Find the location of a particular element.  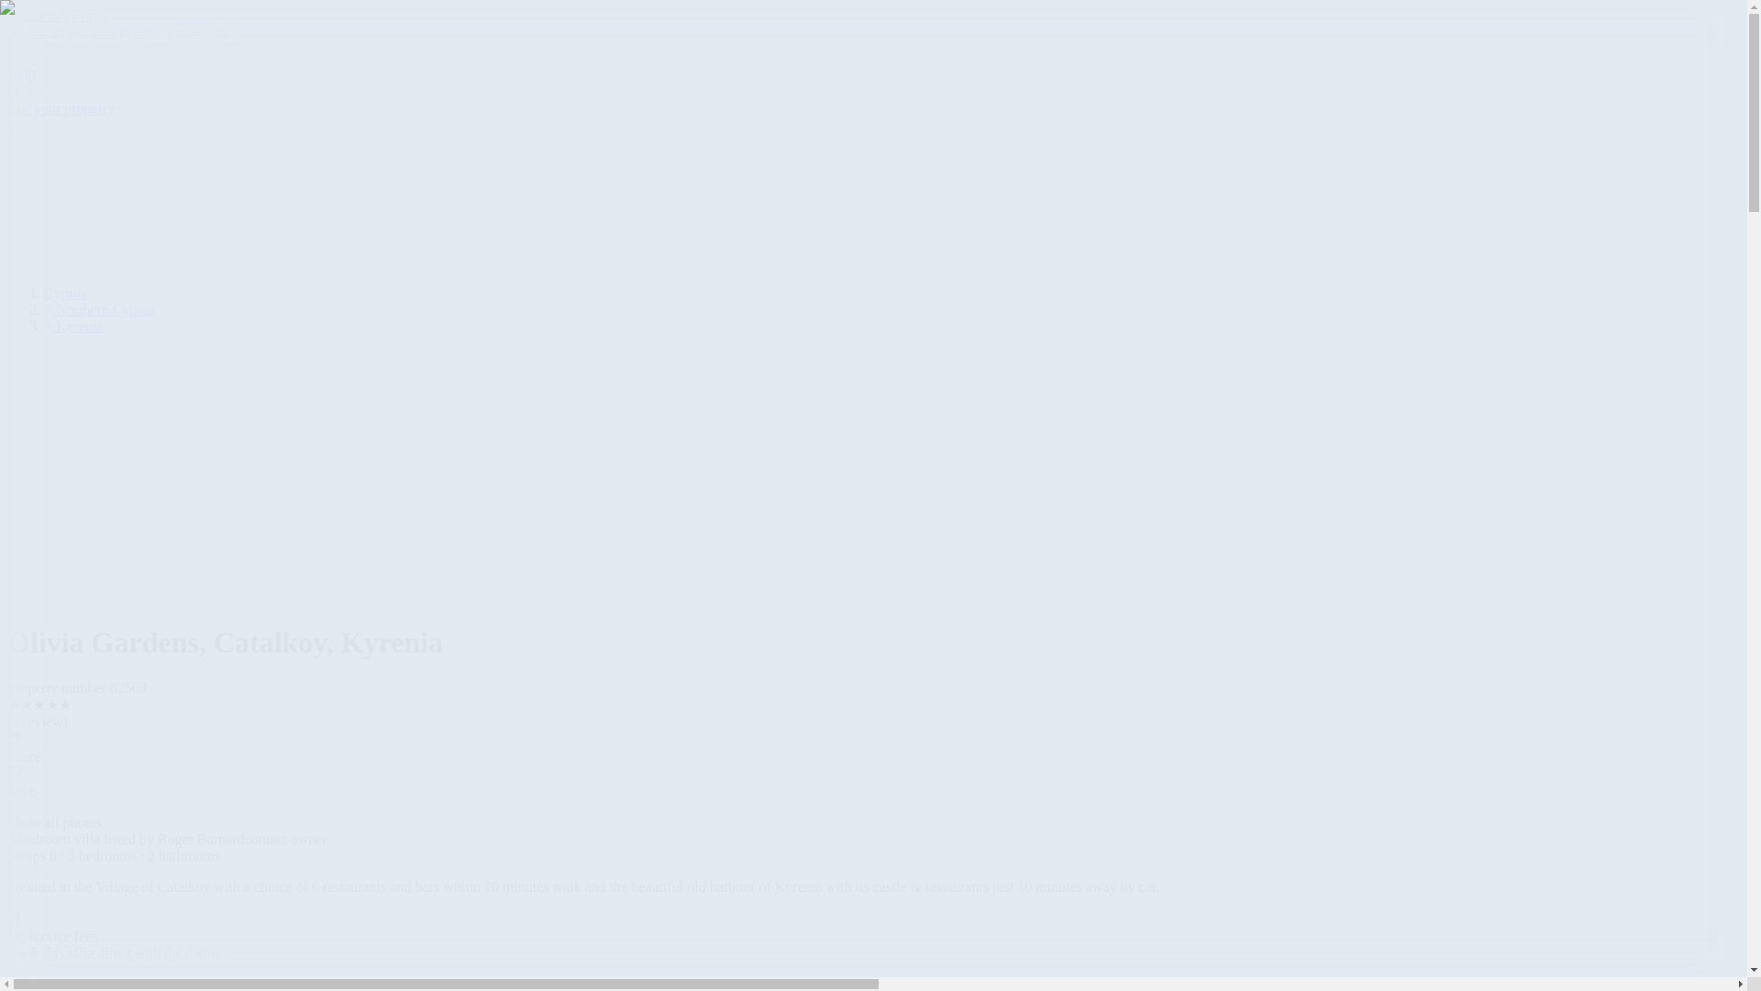

Kyrenia is located at coordinates (78, 325).